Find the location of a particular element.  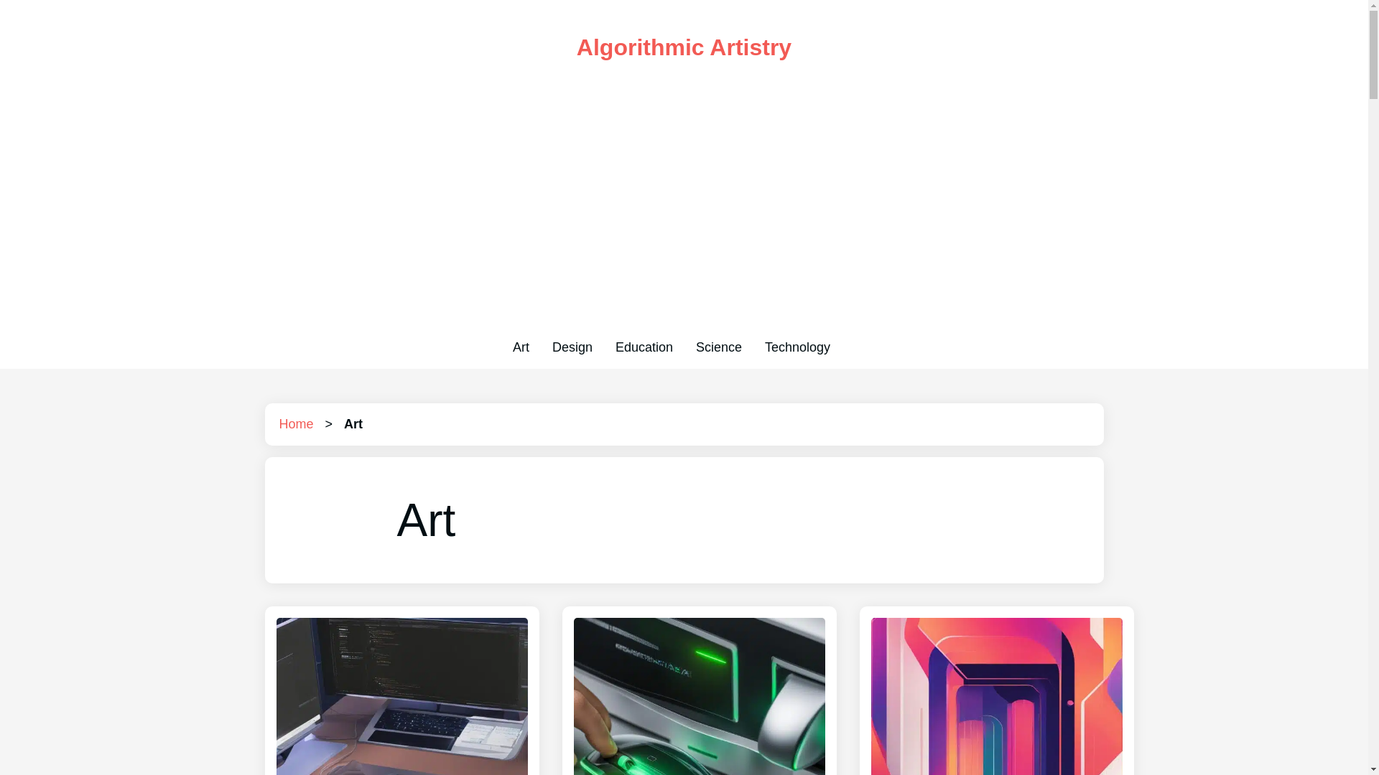

Technology is located at coordinates (797, 347).